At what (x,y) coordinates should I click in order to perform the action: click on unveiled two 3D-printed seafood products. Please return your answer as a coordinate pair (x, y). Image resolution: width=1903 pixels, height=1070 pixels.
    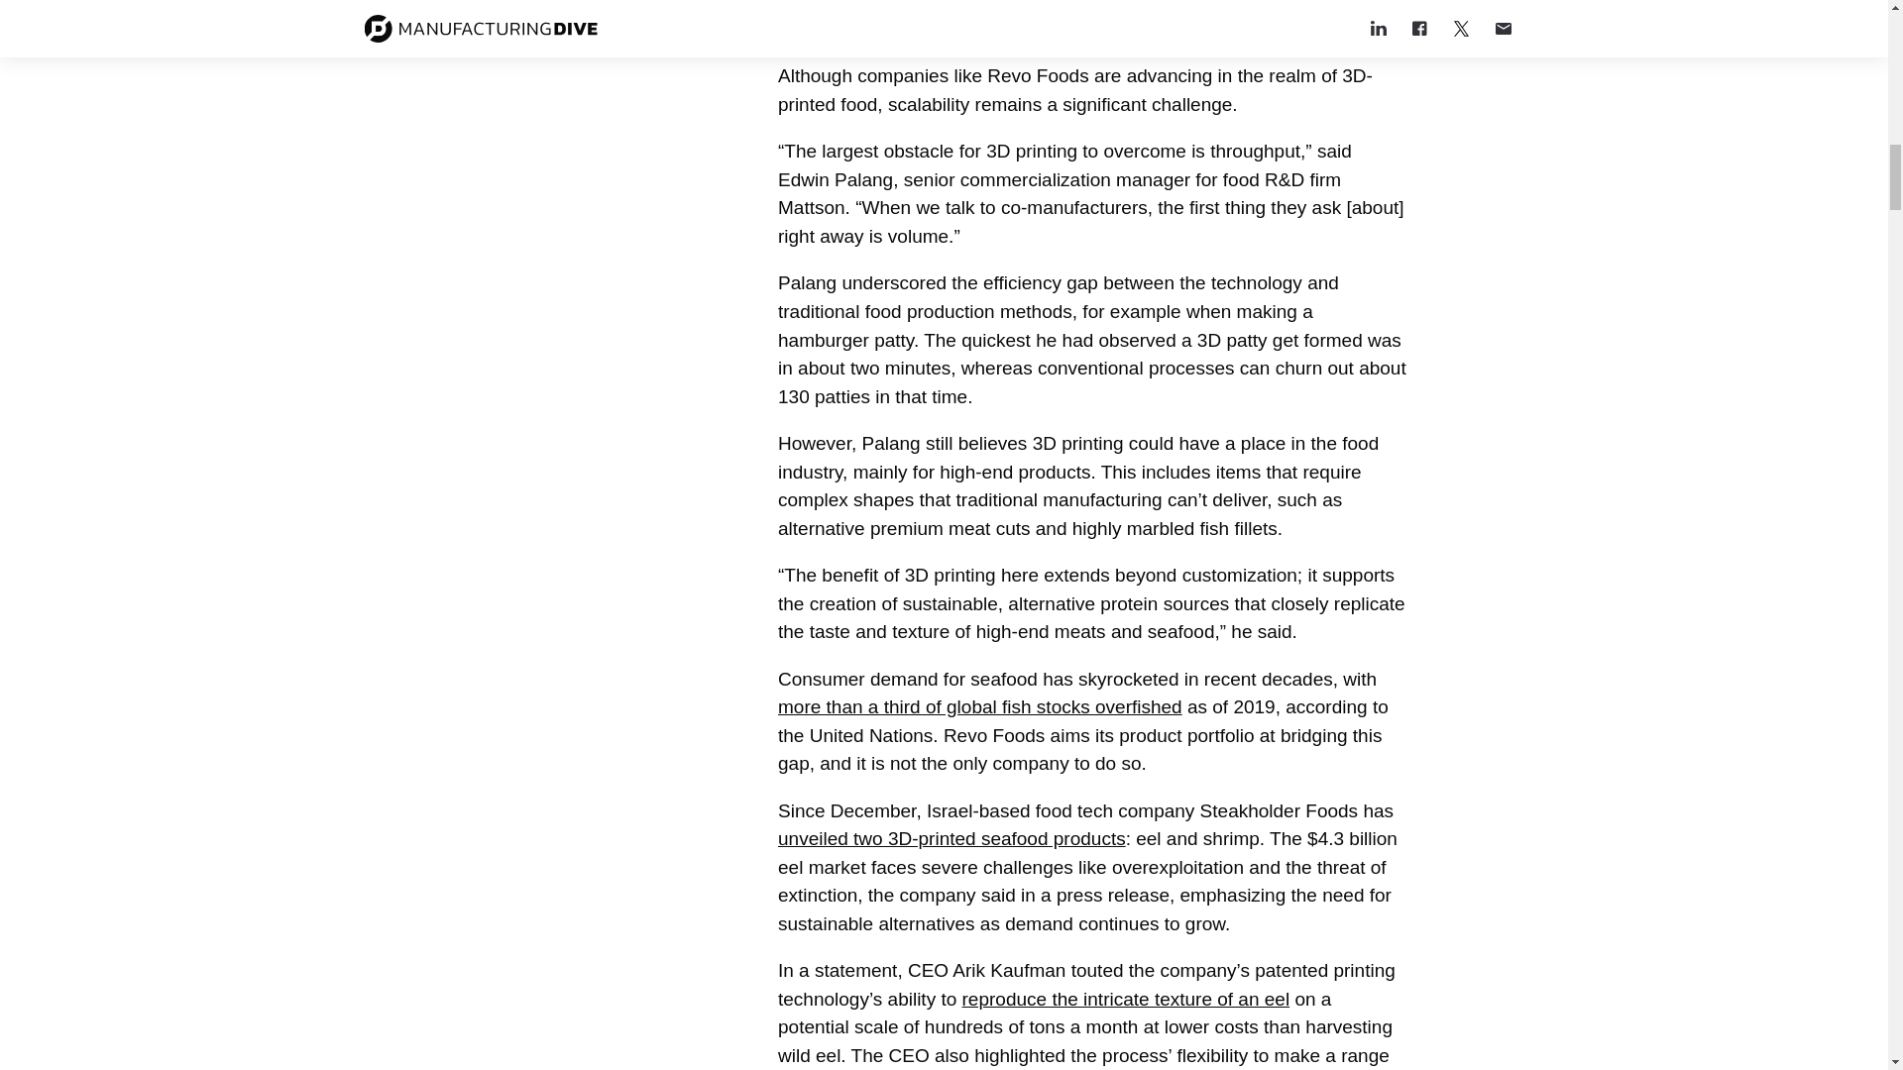
    Looking at the image, I should click on (951, 838).